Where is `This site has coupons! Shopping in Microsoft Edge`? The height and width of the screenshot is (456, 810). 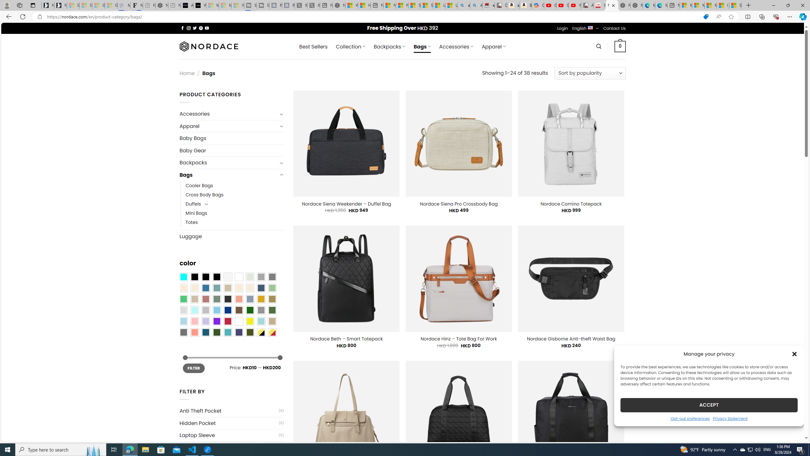
This site has coupons! Shopping in Microsoft Edge is located at coordinates (706, 17).